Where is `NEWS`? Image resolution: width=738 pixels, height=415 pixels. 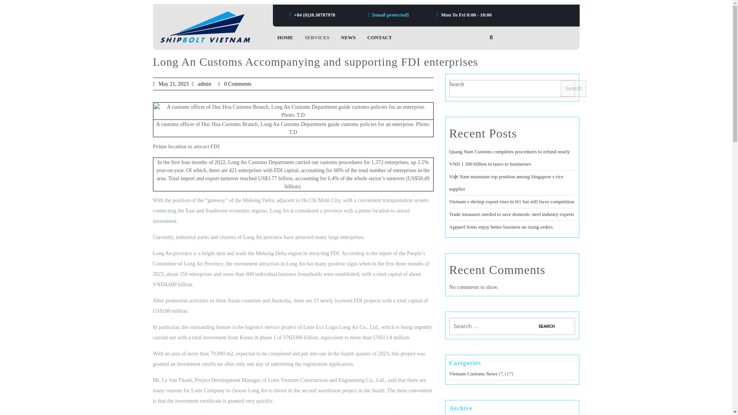
NEWS is located at coordinates (348, 38).